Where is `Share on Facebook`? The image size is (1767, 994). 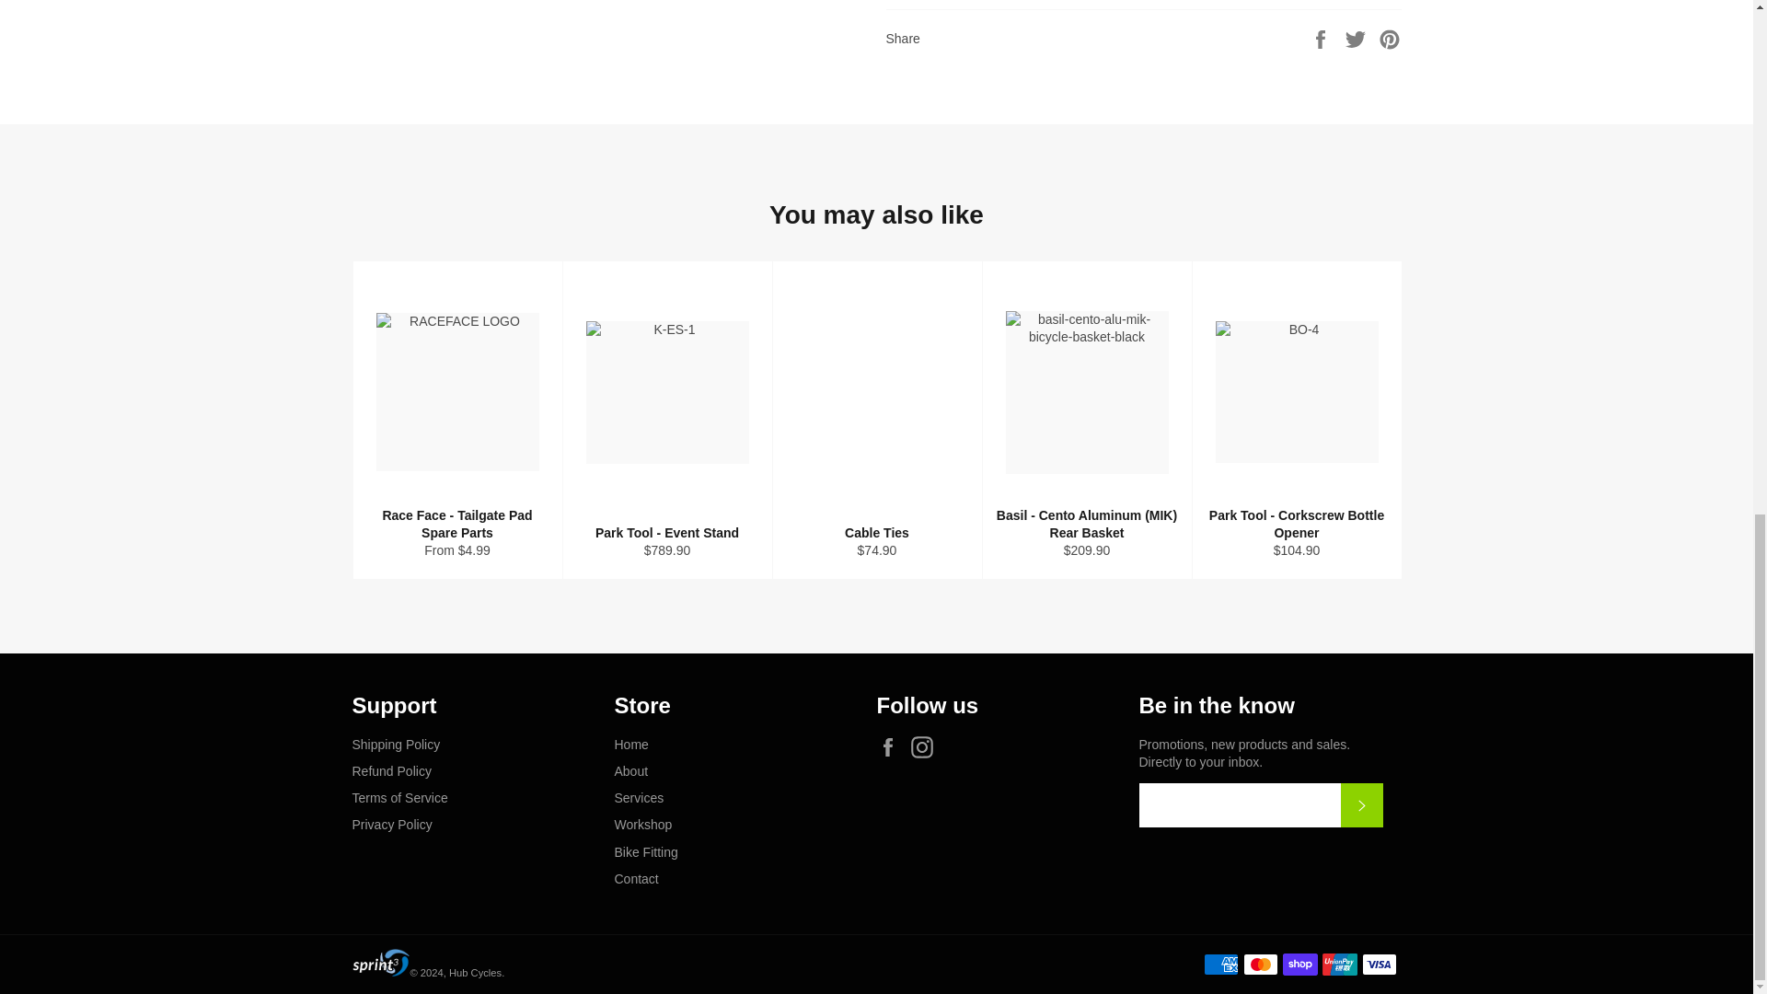 Share on Facebook is located at coordinates (1322, 38).